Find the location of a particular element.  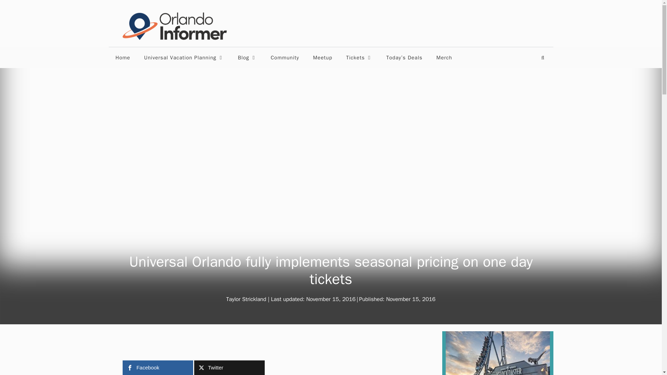

Facebook is located at coordinates (157, 367).